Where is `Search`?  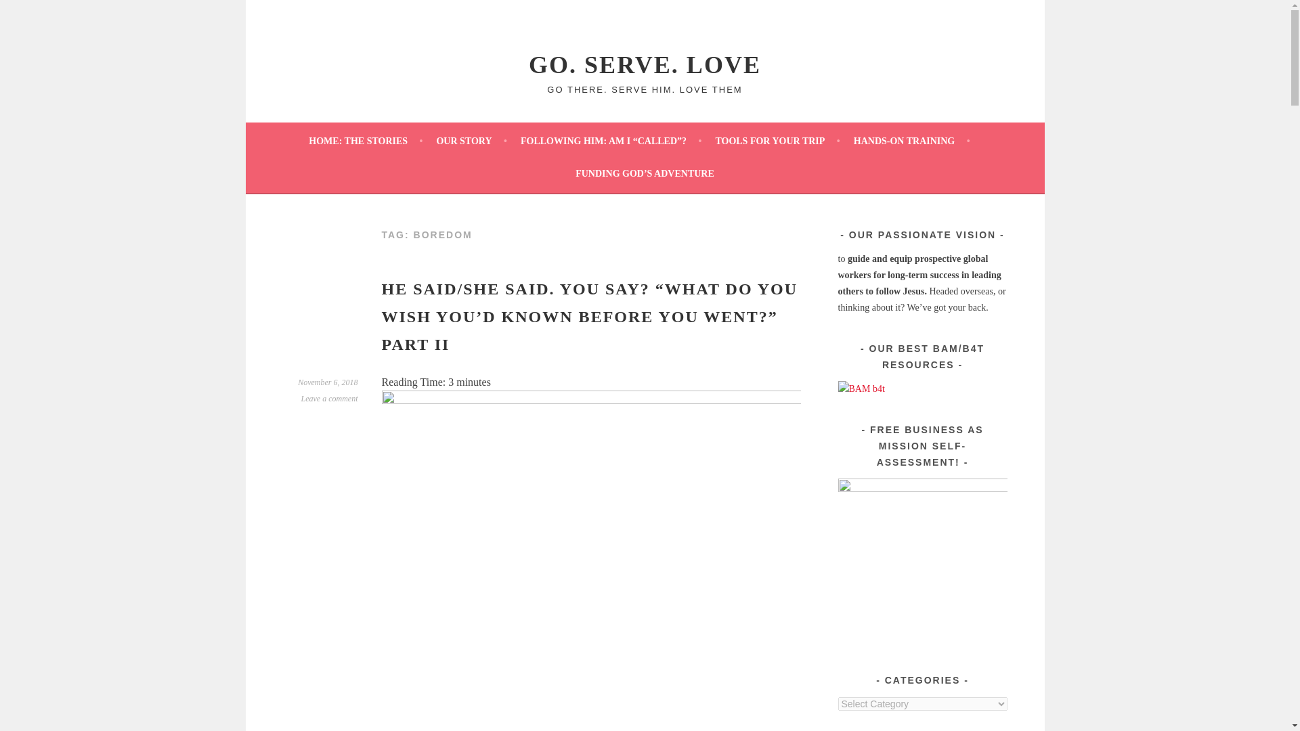
Search is located at coordinates (27, 12).